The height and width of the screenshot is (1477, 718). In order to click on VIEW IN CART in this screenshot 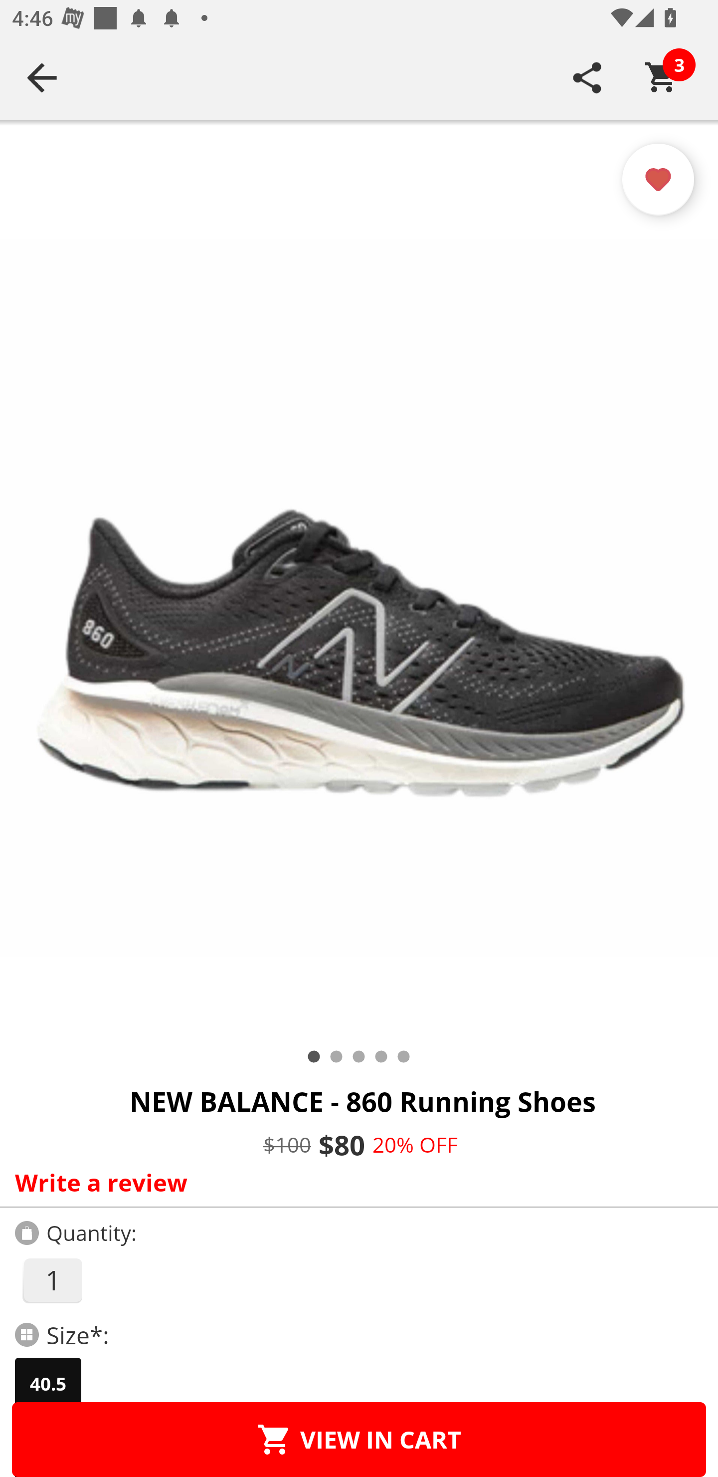, I will do `click(359, 1439)`.